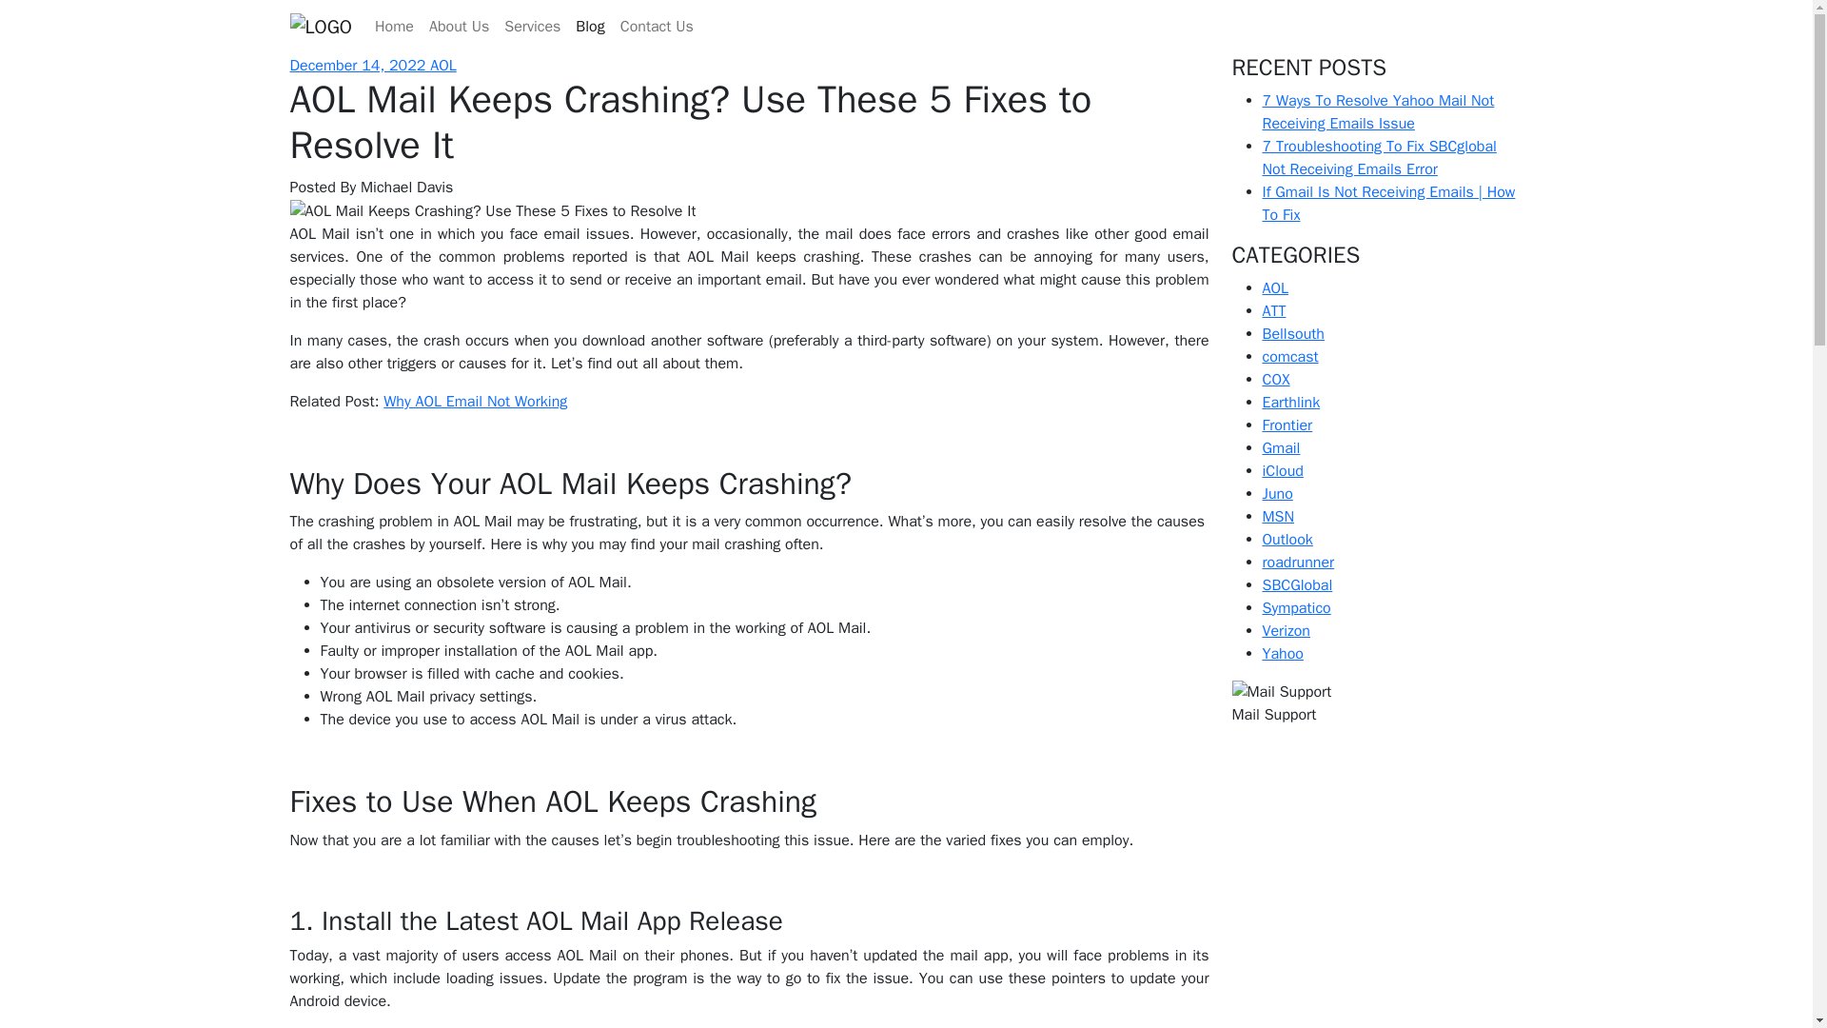 The width and height of the screenshot is (1827, 1028). Describe the element at coordinates (1287, 425) in the screenshot. I see `Frontier` at that location.